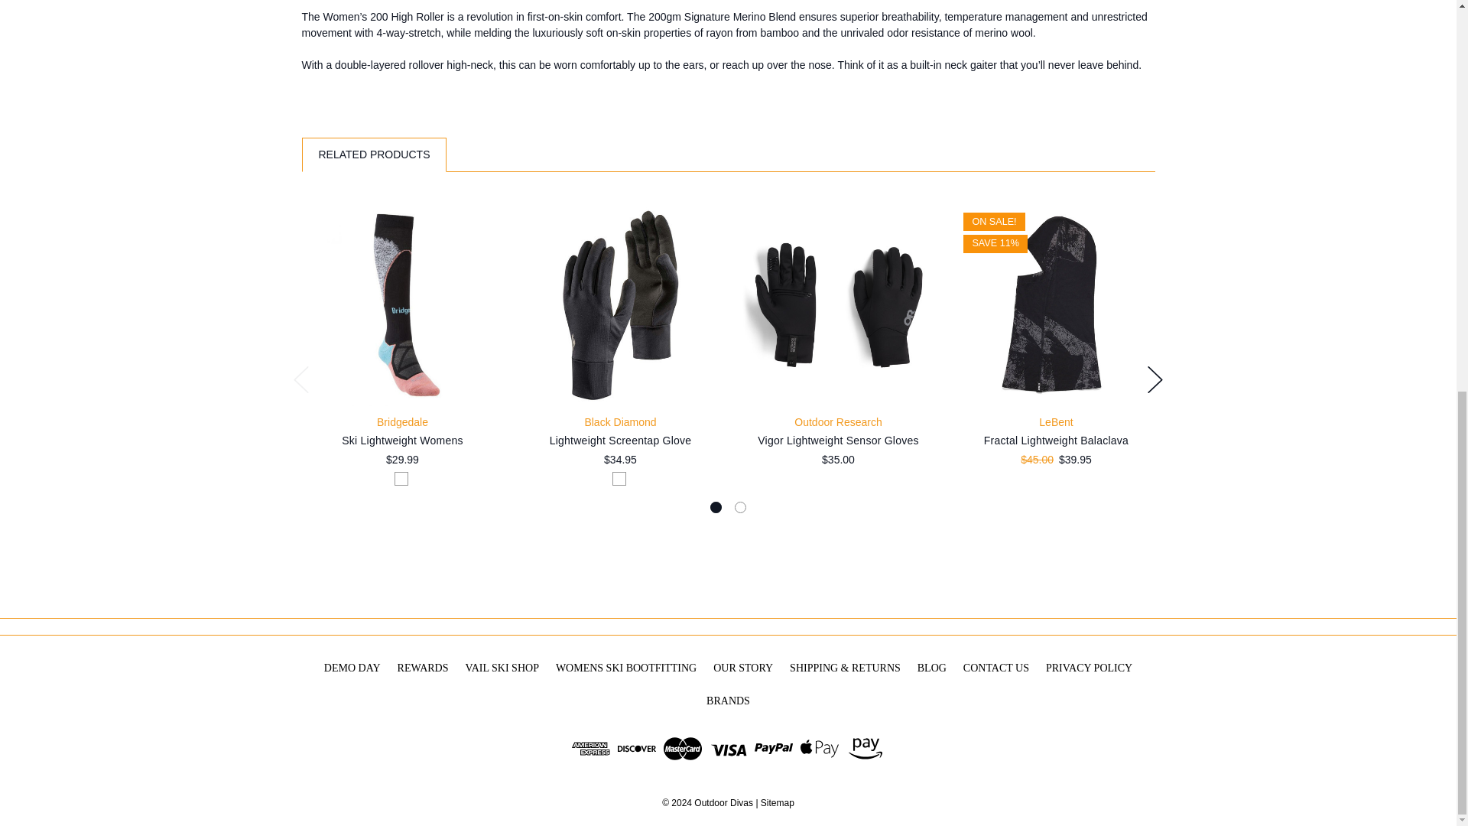 This screenshot has height=826, width=1468. I want to click on BLACK, so click(619, 478).